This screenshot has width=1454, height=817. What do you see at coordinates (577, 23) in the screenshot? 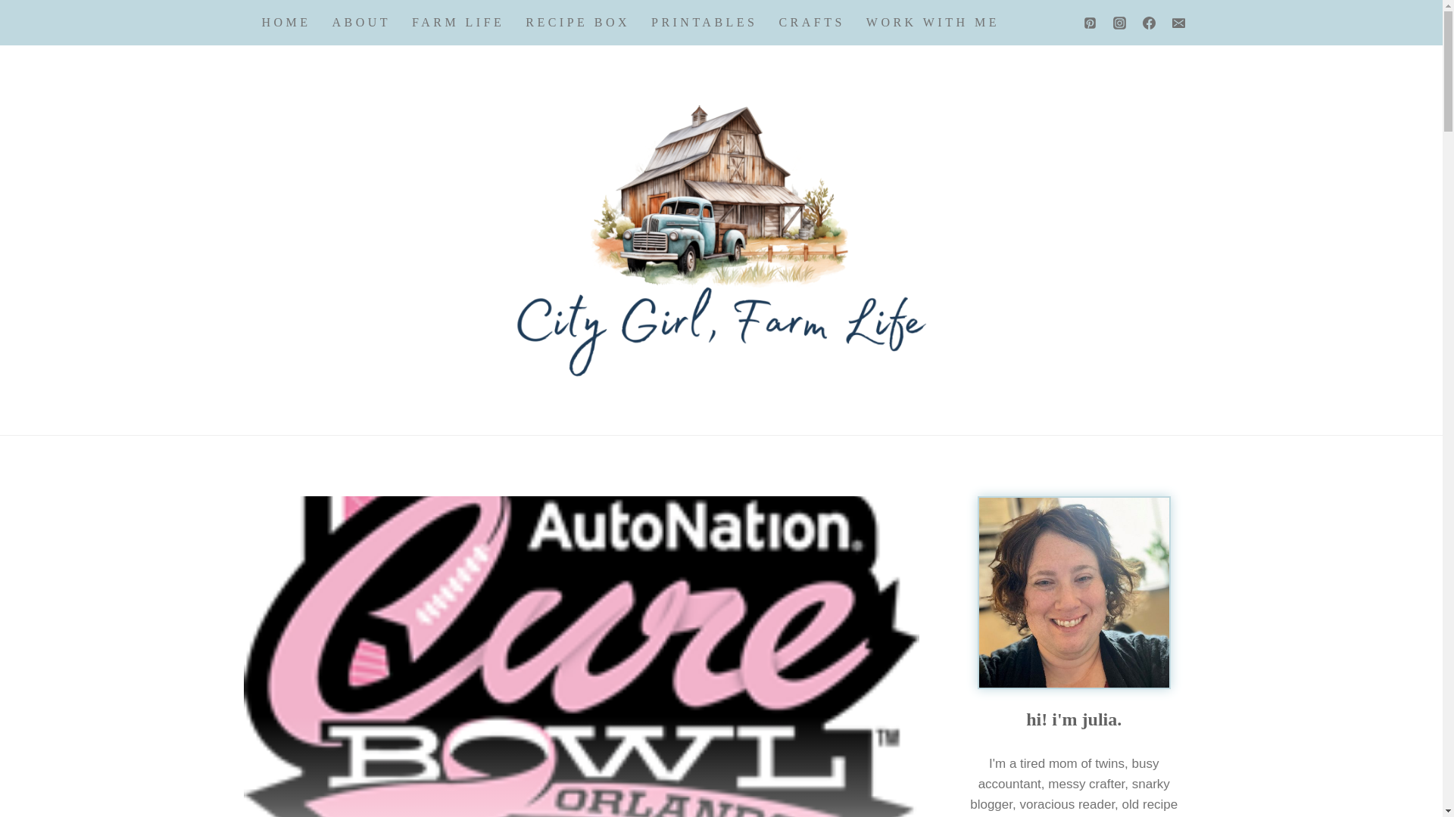
I see `RECIPE BOX` at bounding box center [577, 23].